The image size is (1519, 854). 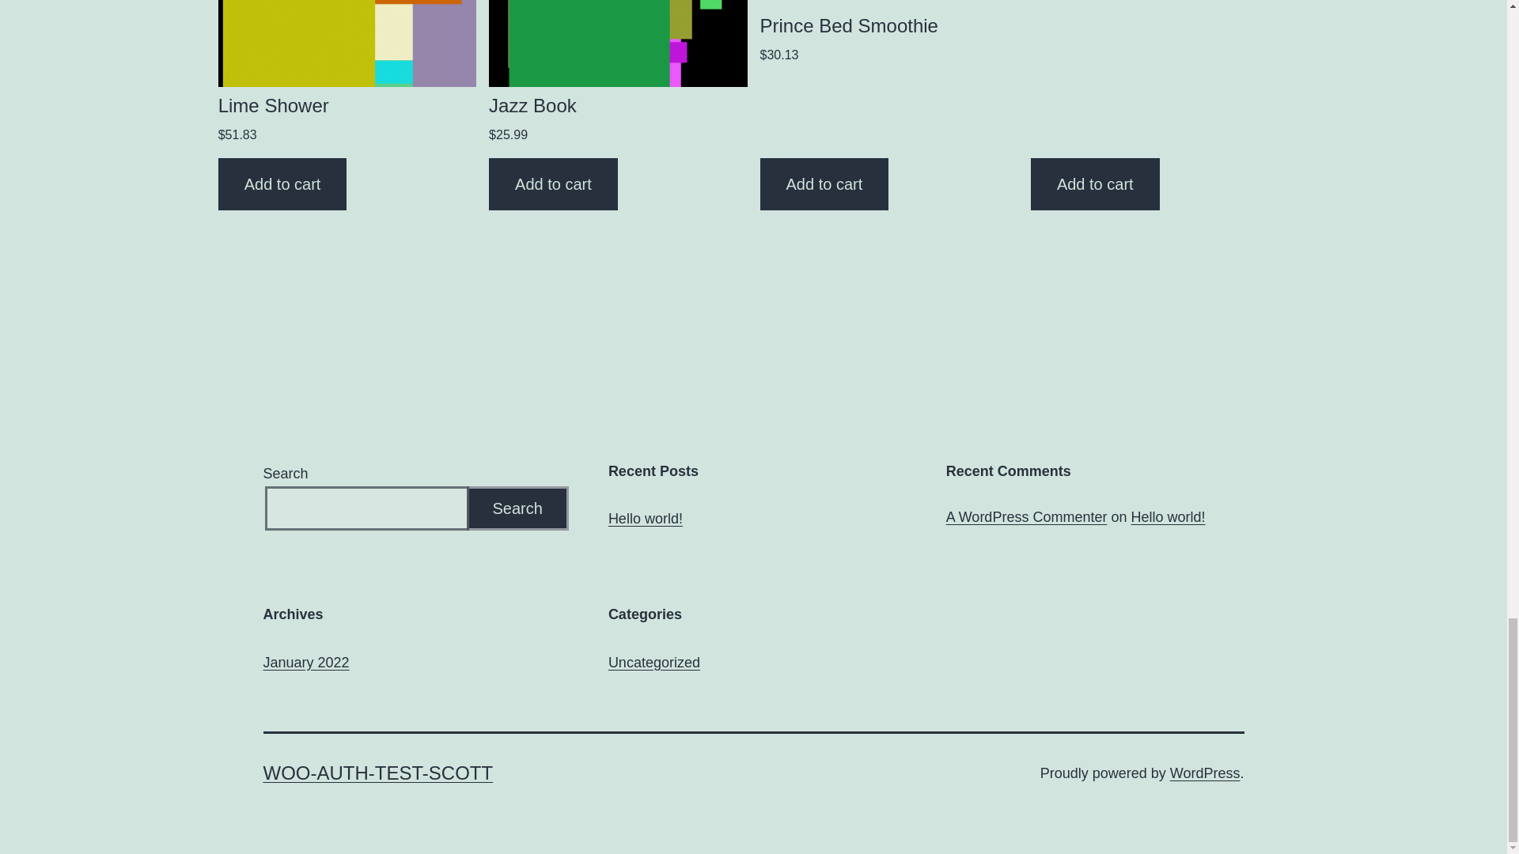 I want to click on Hello world!, so click(x=1167, y=517).